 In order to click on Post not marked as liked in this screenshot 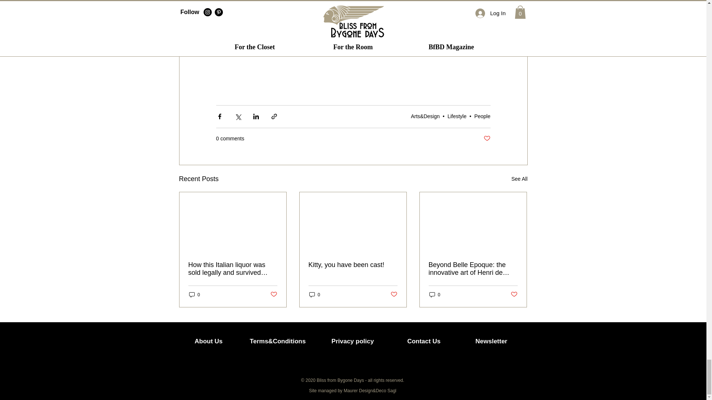, I will do `click(273, 294)`.